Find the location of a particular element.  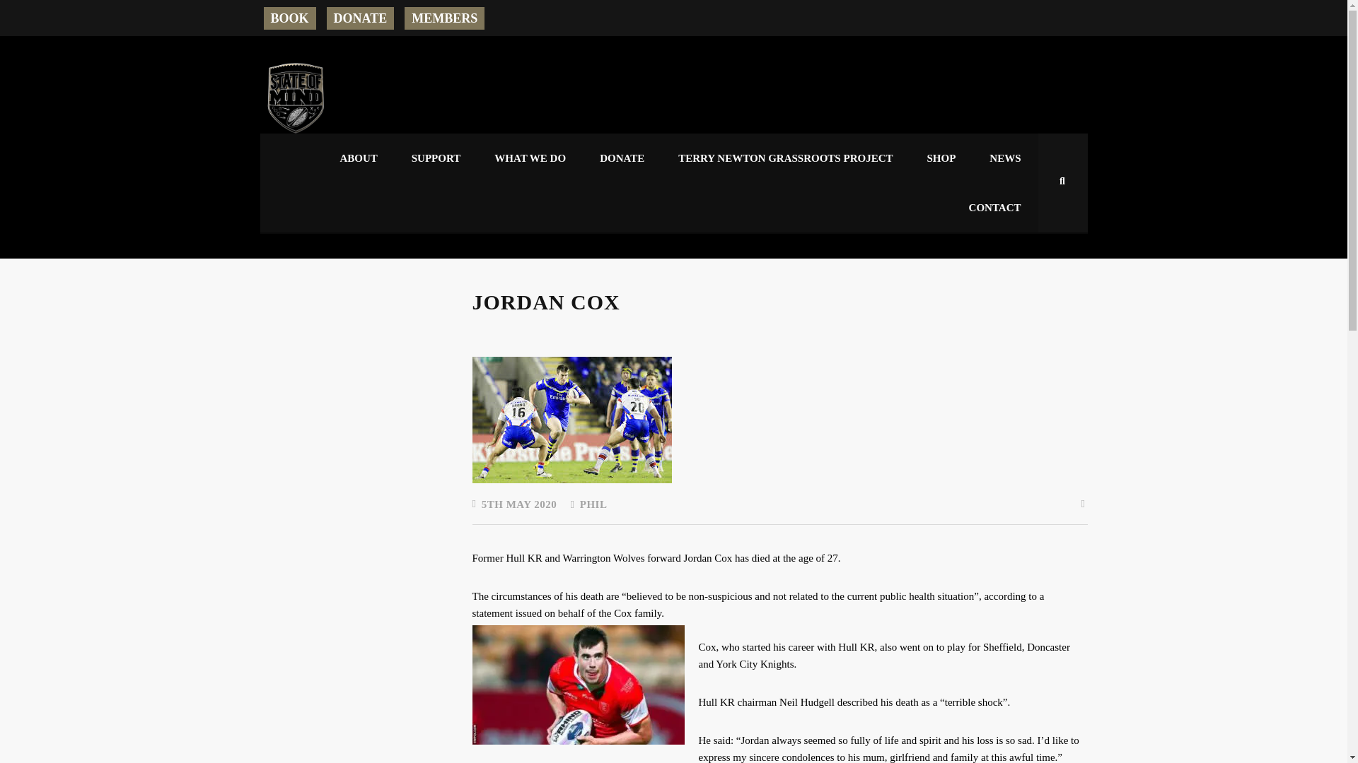

Home is located at coordinates (296, 97).